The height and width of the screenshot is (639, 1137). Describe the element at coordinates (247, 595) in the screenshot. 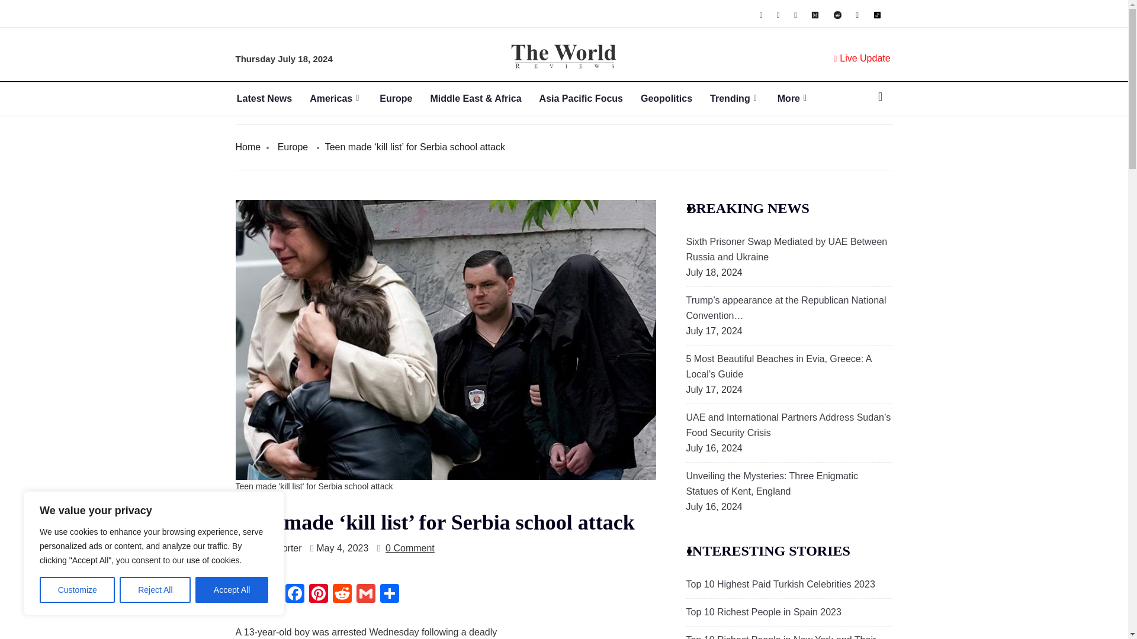

I see `WhatsApp` at that location.